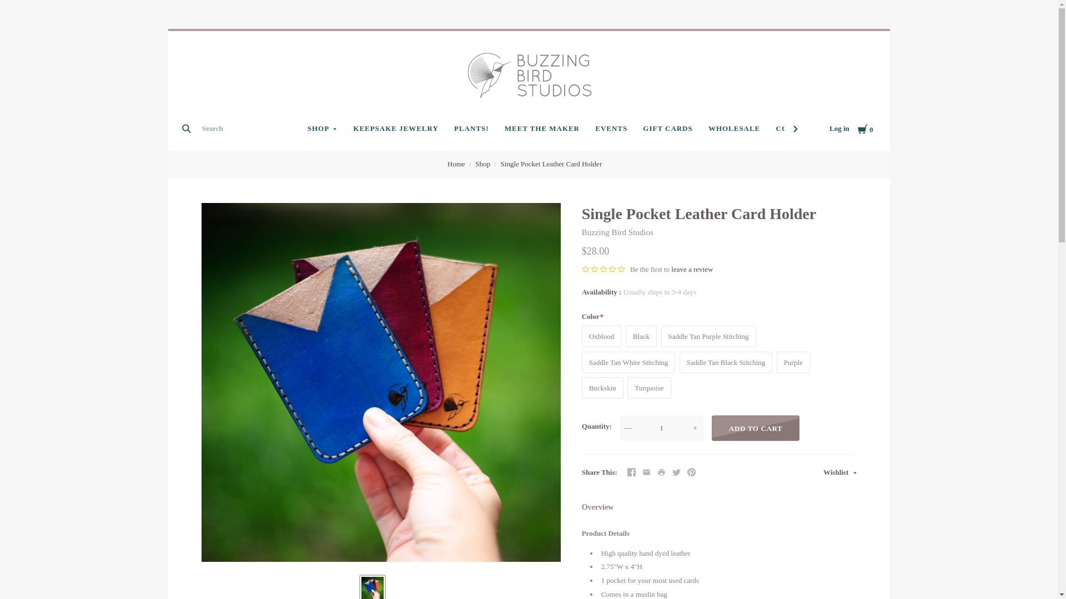 The width and height of the screenshot is (1066, 599). What do you see at coordinates (667, 129) in the screenshot?
I see `GIFT CARDS` at bounding box center [667, 129].